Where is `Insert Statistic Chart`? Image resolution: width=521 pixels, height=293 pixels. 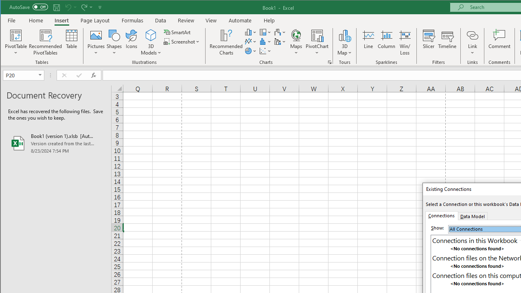
Insert Statistic Chart is located at coordinates (265, 42).